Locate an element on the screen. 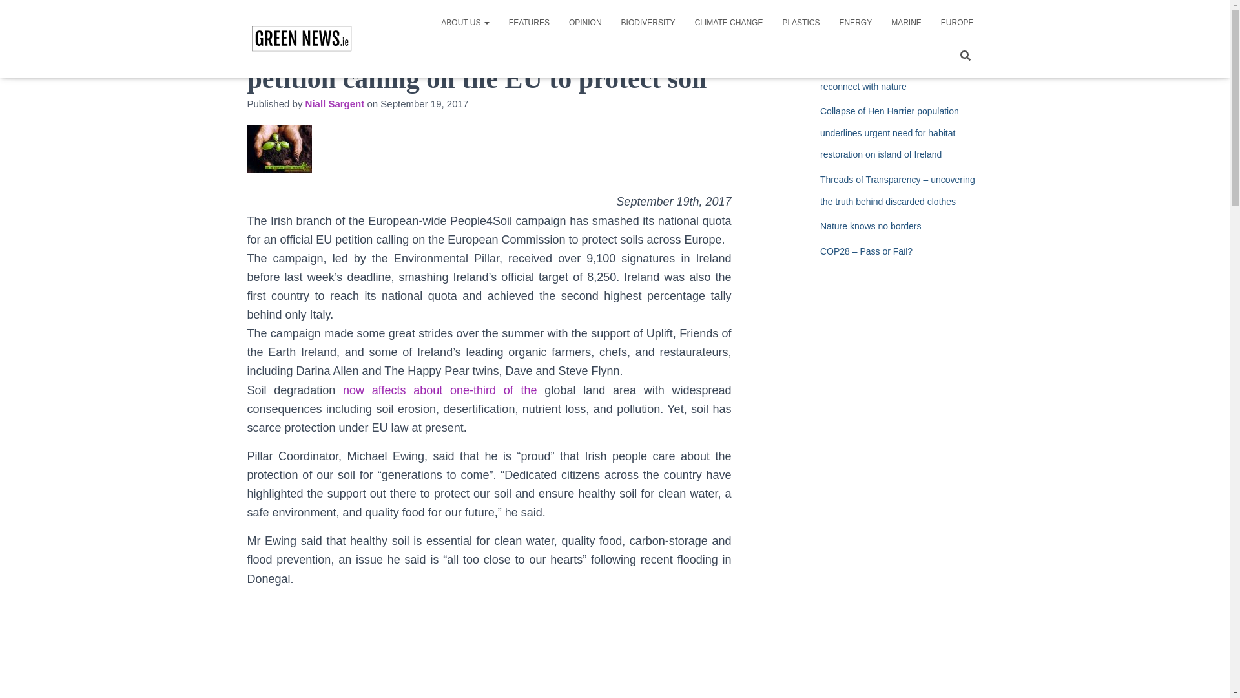 This screenshot has height=698, width=1240. EUROPE is located at coordinates (957, 22).